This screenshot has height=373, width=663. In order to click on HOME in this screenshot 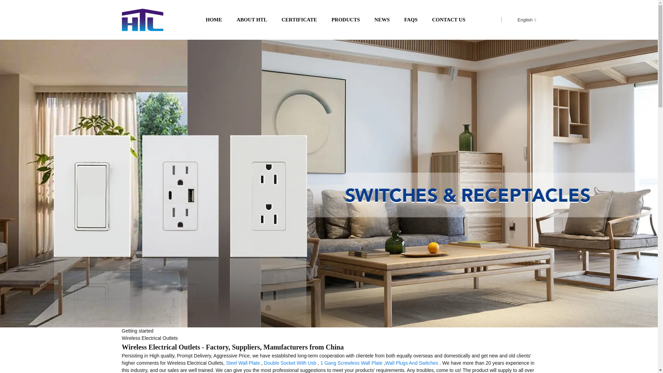, I will do `click(214, 20)`.